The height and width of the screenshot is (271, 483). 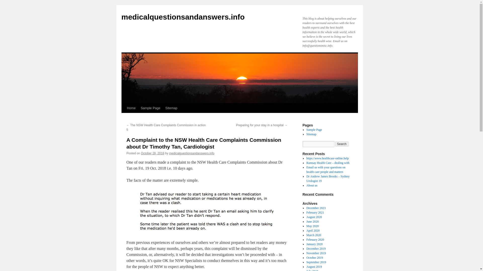 I want to click on December 2019, so click(x=316, y=248).